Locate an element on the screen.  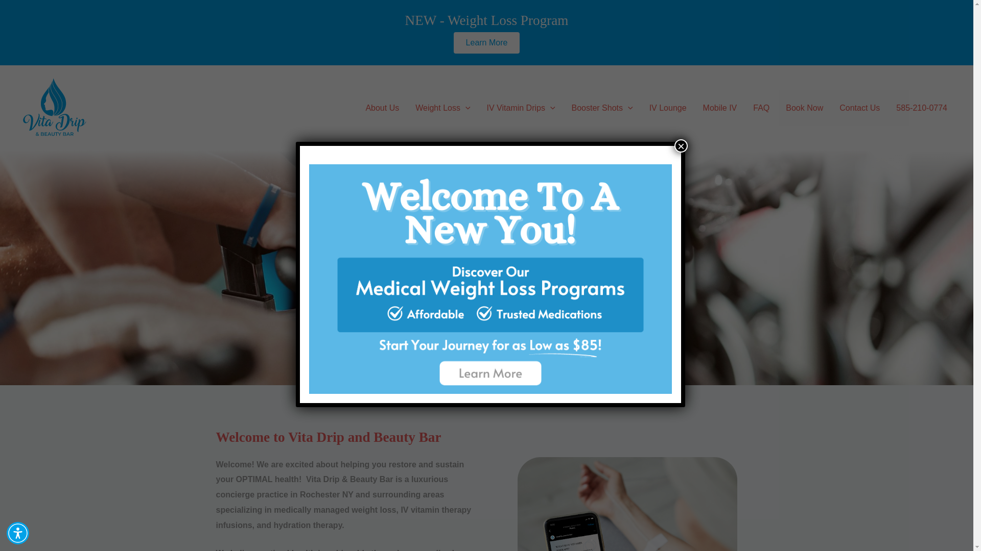
Weight Loss is located at coordinates (442, 108).